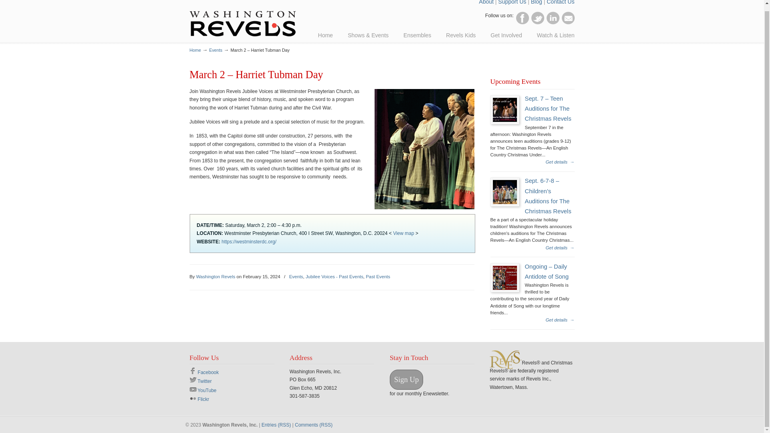 The image size is (770, 433). Describe the element at coordinates (460, 35) in the screenshot. I see `Revels Kids` at that location.